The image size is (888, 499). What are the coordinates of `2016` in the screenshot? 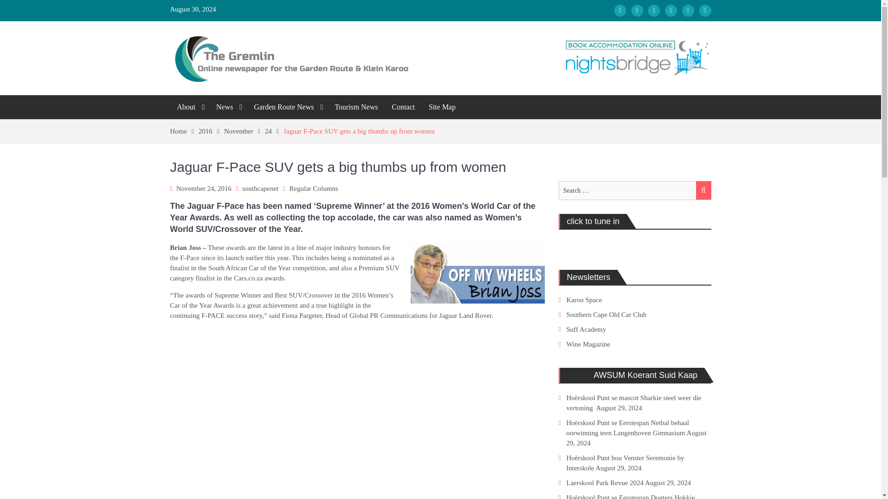 It's located at (211, 131).